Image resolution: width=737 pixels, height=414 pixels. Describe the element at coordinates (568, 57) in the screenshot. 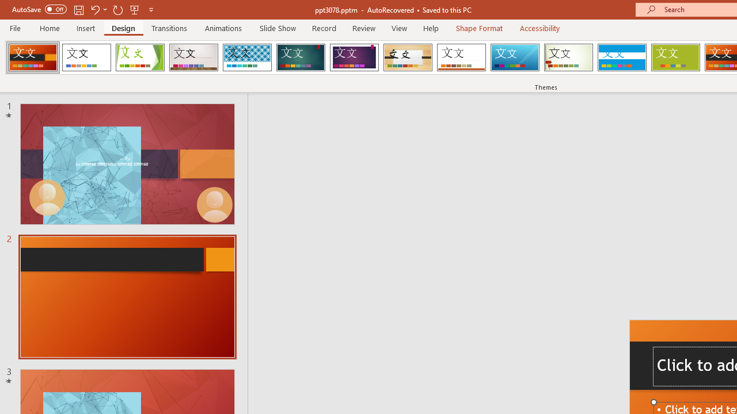

I see `Wisp` at that location.